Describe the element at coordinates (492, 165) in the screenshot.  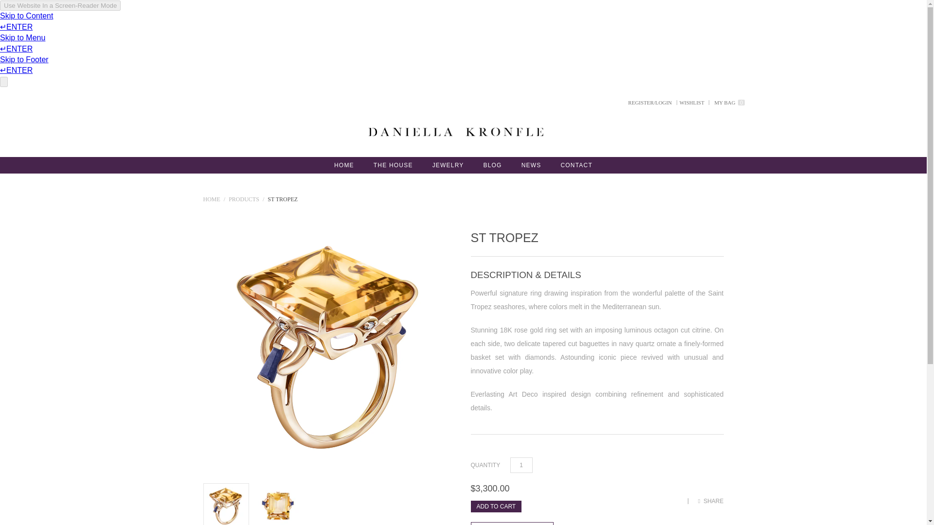
I see `BLOG` at that location.